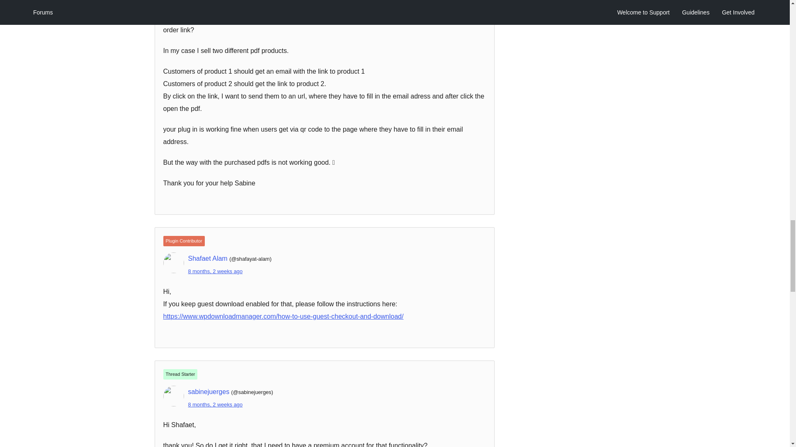 The image size is (796, 447). I want to click on November 8, 2023 at 6:28 pm, so click(215, 404).